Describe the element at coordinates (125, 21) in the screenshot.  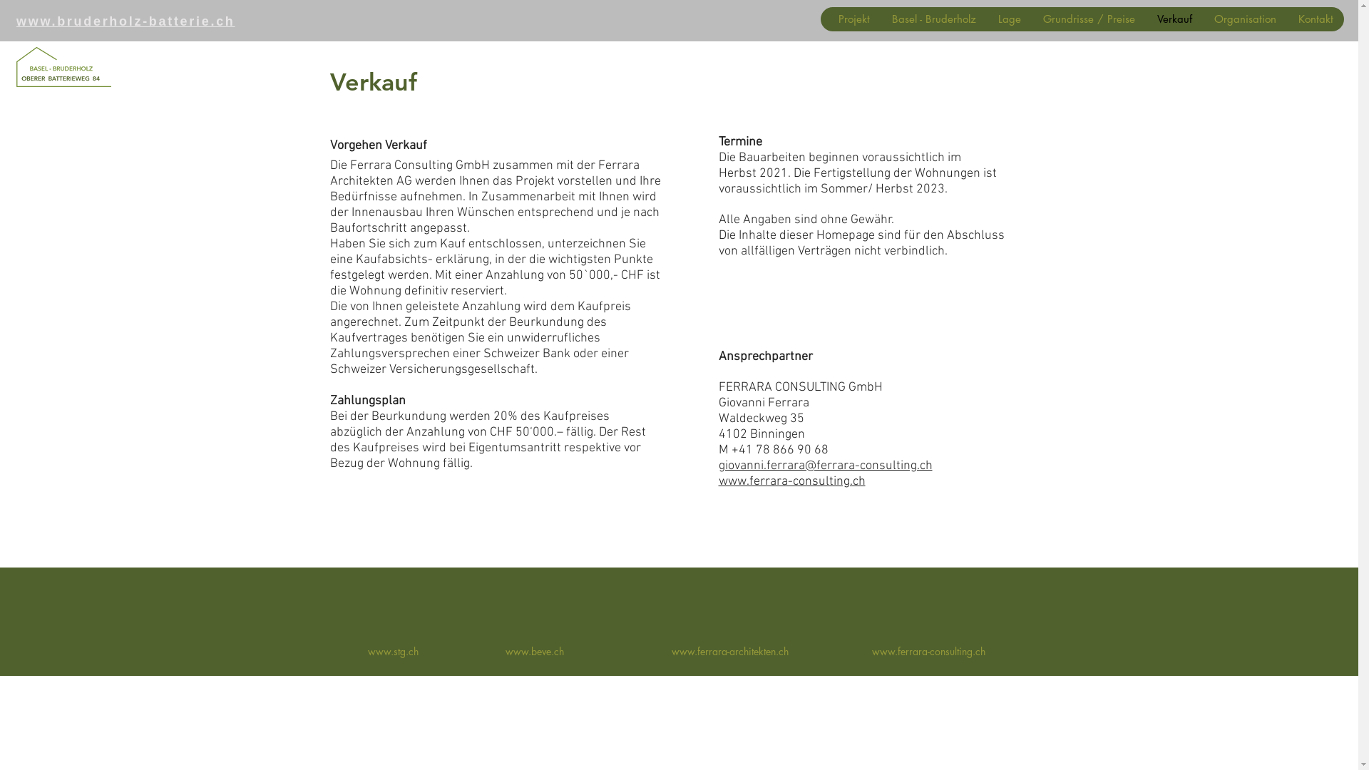
I see `www.bruderholz-batterie.ch` at that location.